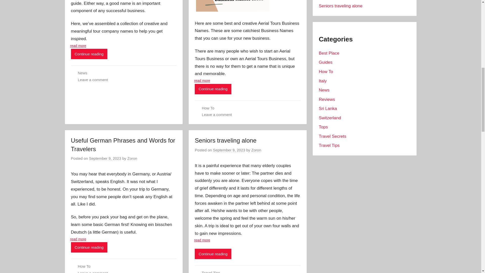  I want to click on Continue reading, so click(89, 247).